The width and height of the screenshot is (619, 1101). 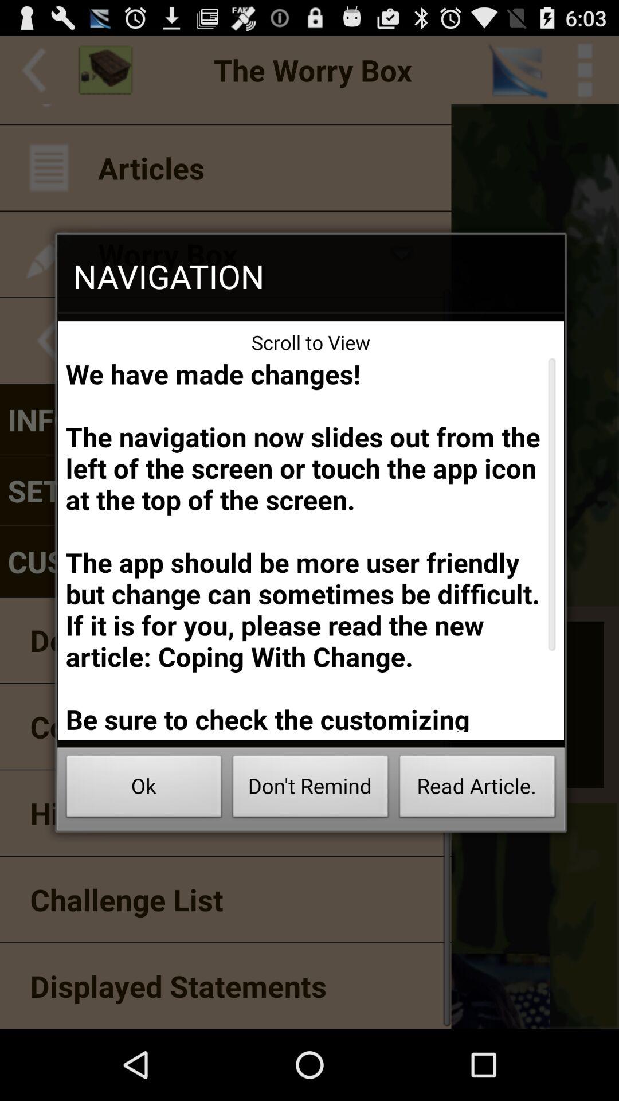 What do you see at coordinates (311, 789) in the screenshot?
I see `turn on the icon below the we have made app` at bounding box center [311, 789].